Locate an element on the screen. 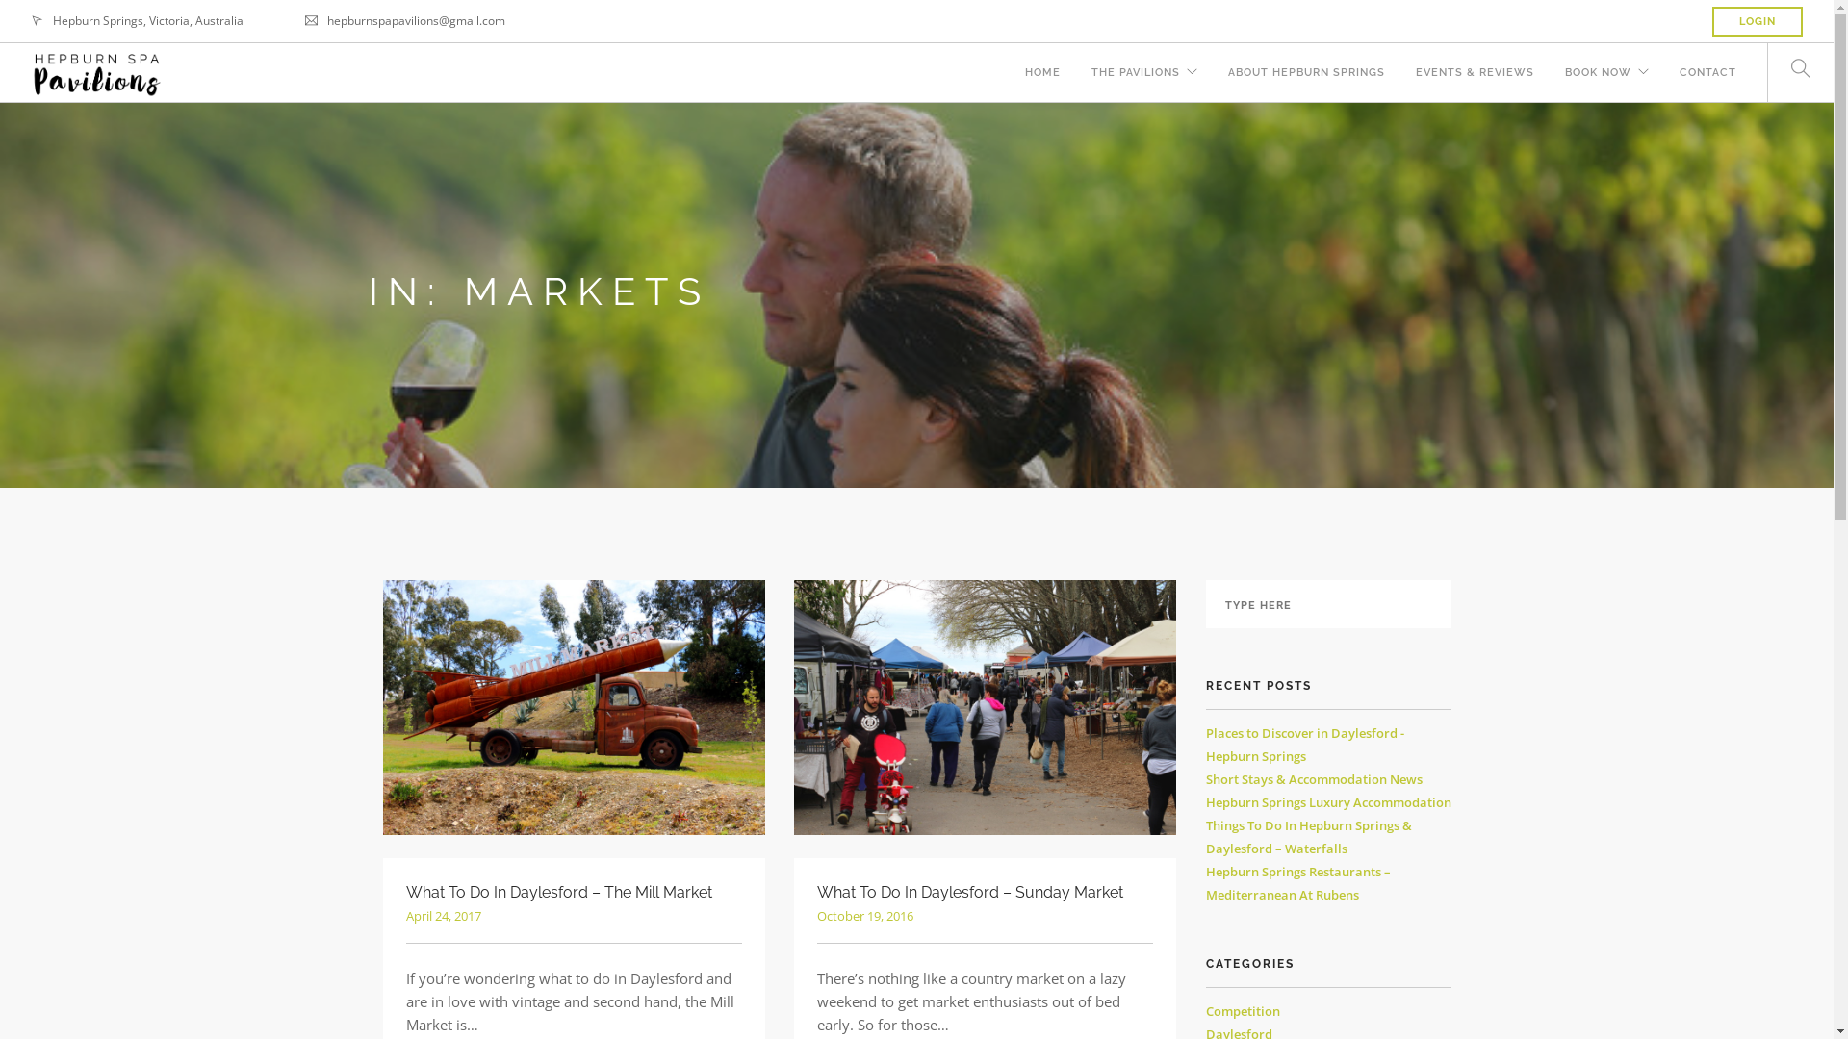 Image resolution: width=1848 pixels, height=1039 pixels. Competition is located at coordinates (1242, 1011).